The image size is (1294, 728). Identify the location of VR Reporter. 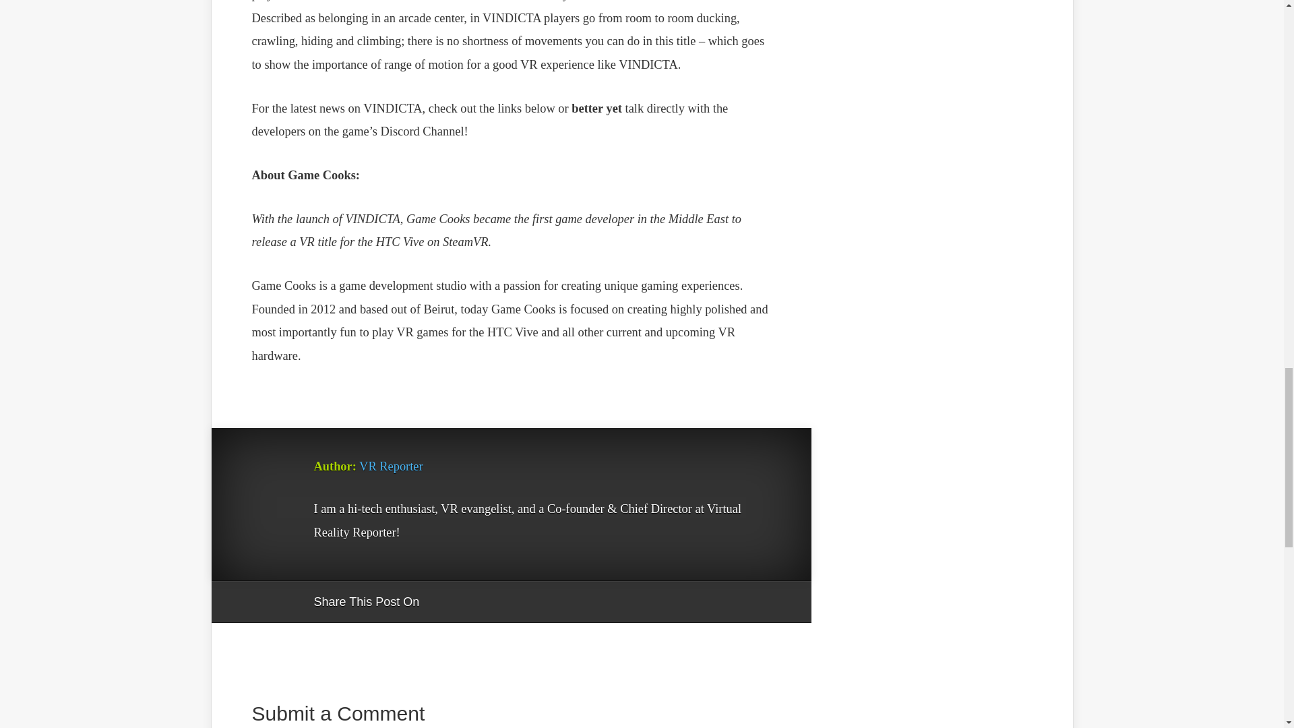
(391, 466).